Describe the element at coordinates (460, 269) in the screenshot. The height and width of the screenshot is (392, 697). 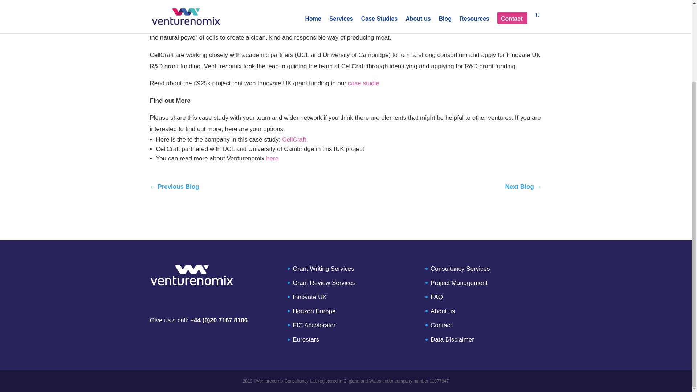
I see `Consultancy Services` at that location.